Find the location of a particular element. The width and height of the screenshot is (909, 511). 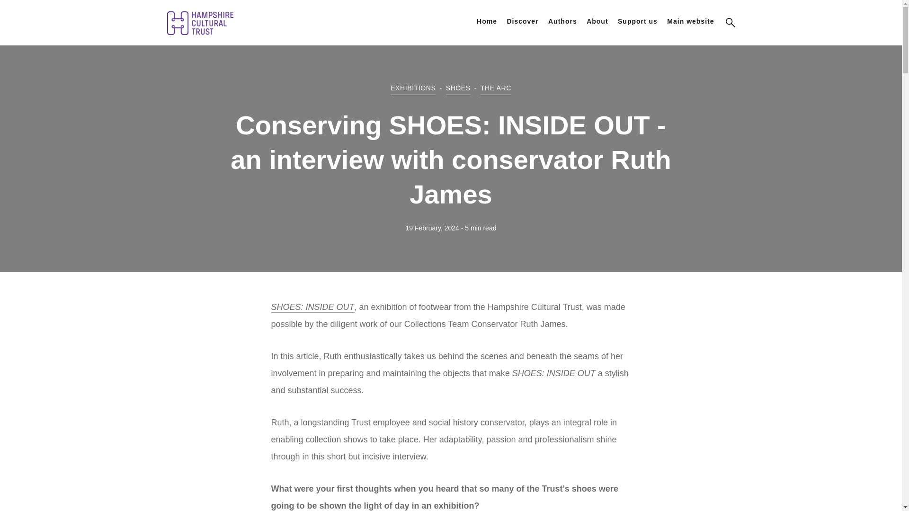

Main website is located at coordinates (690, 21).